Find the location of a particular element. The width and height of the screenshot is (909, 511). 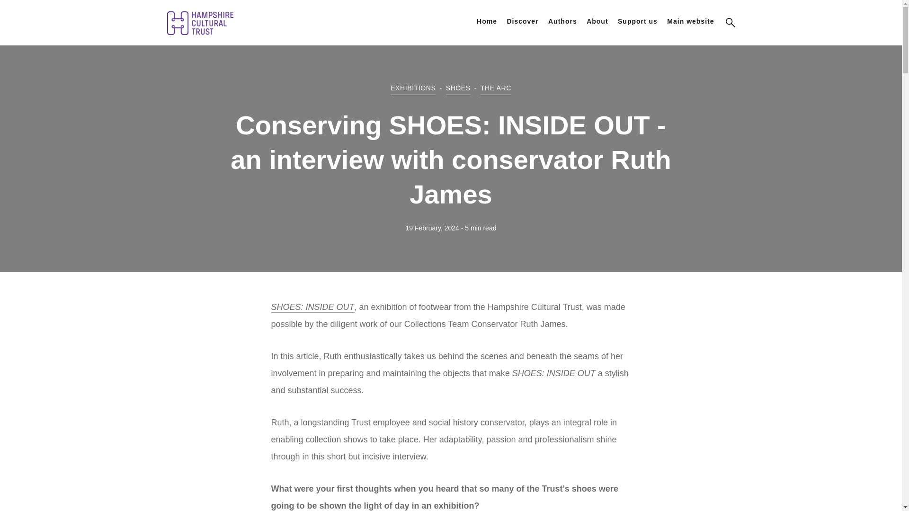

Main website is located at coordinates (690, 21).